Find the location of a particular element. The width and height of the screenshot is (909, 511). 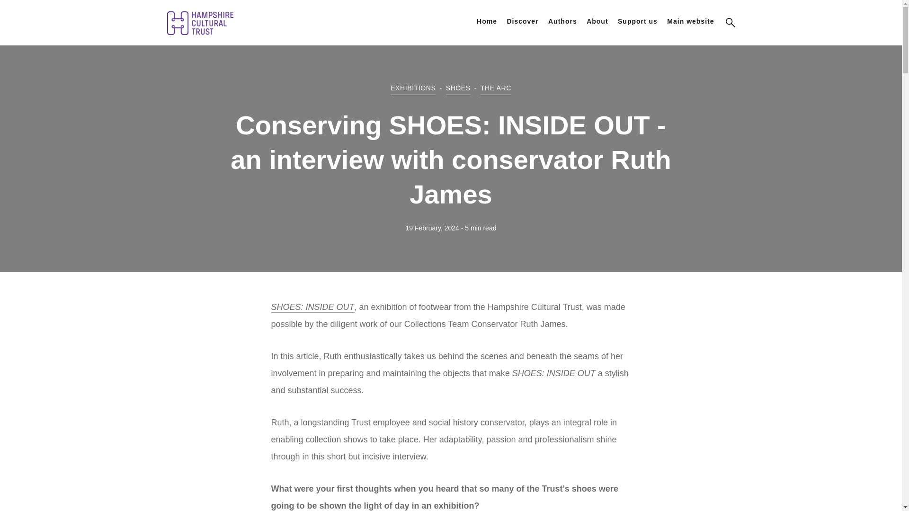

Main website is located at coordinates (690, 21).